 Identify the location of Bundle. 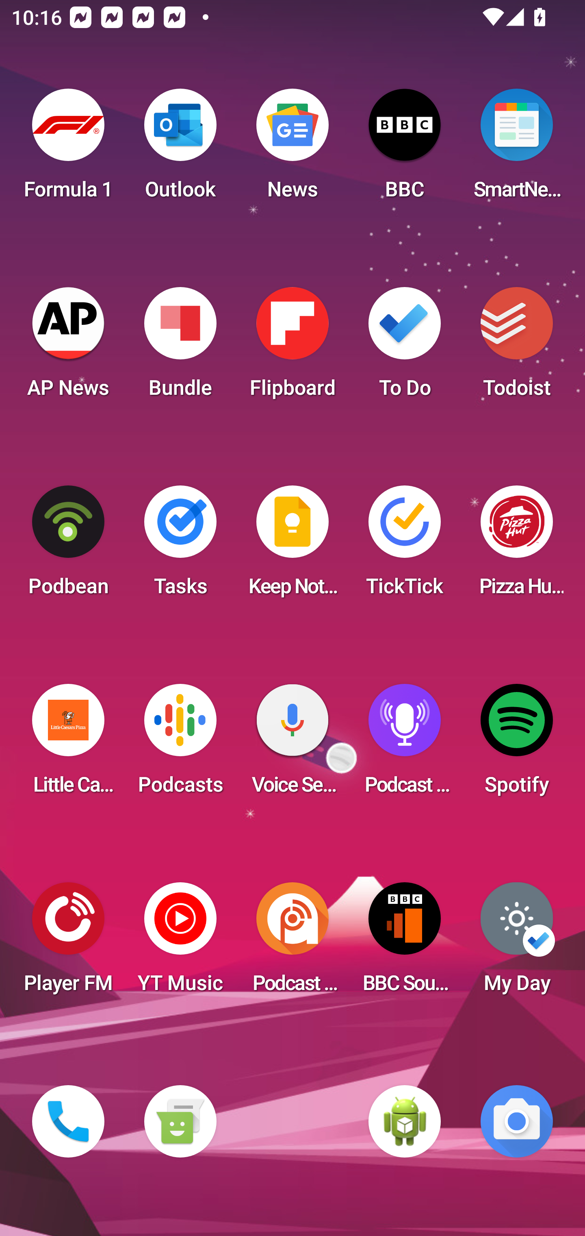
(180, 347).